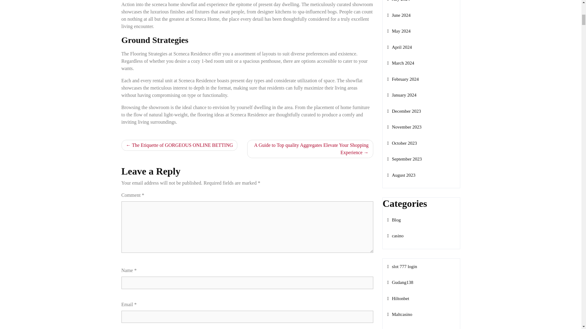 Image resolution: width=586 pixels, height=329 pixels. Describe the element at coordinates (398, 1) in the screenshot. I see `July 2024` at that location.